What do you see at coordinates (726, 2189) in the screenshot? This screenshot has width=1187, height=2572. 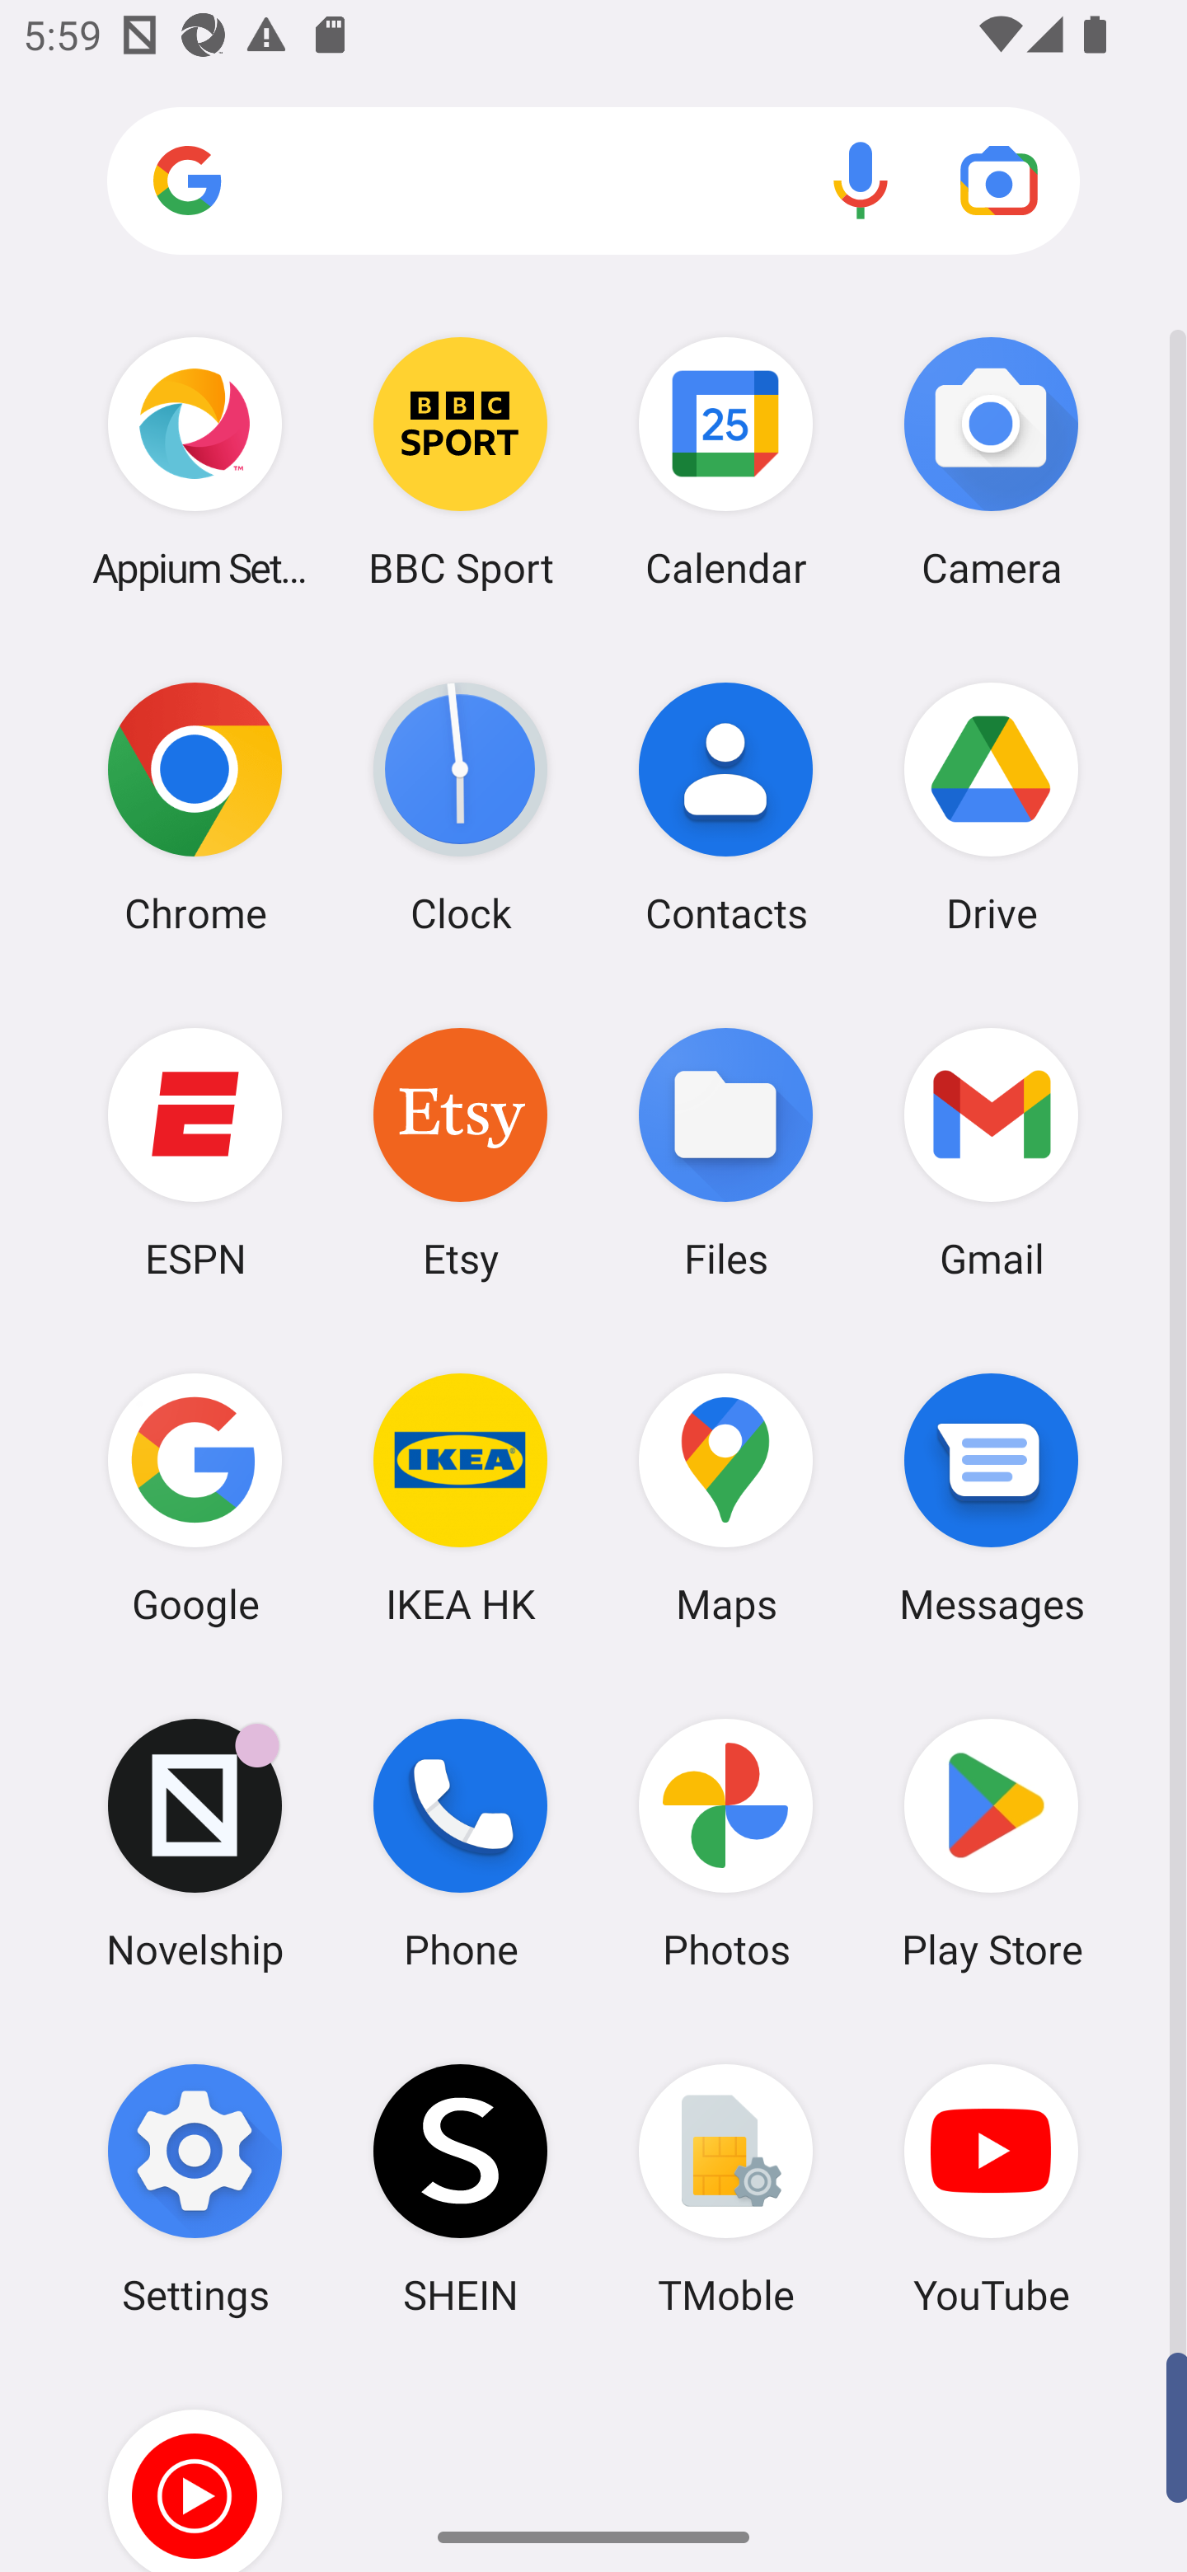 I see `TMoble` at bounding box center [726, 2189].